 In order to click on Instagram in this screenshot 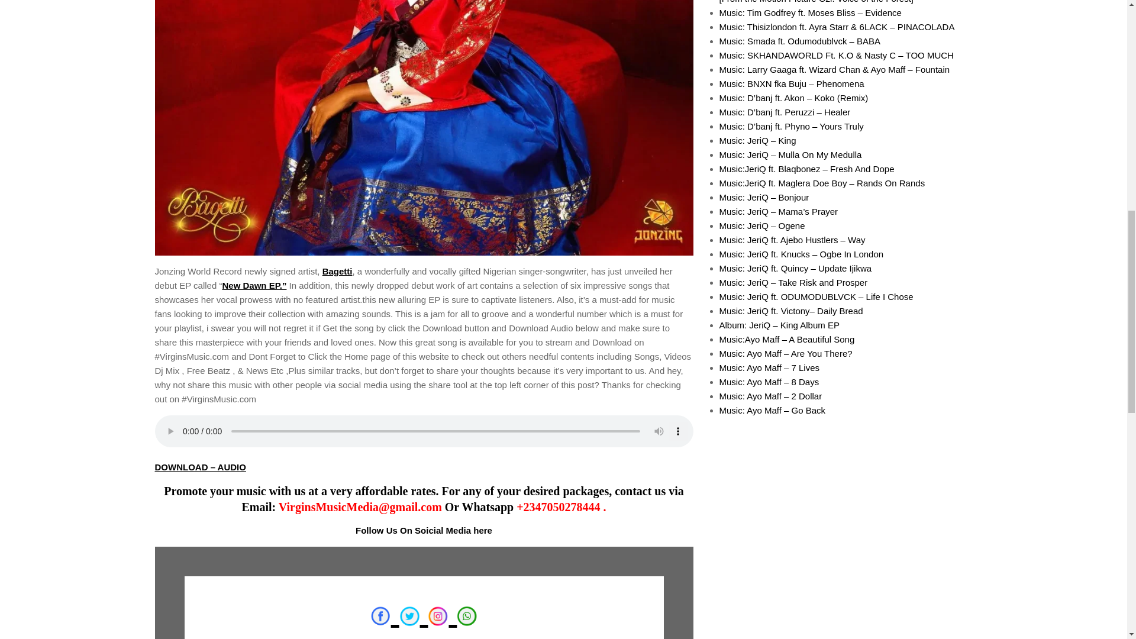, I will do `click(438, 616)`.